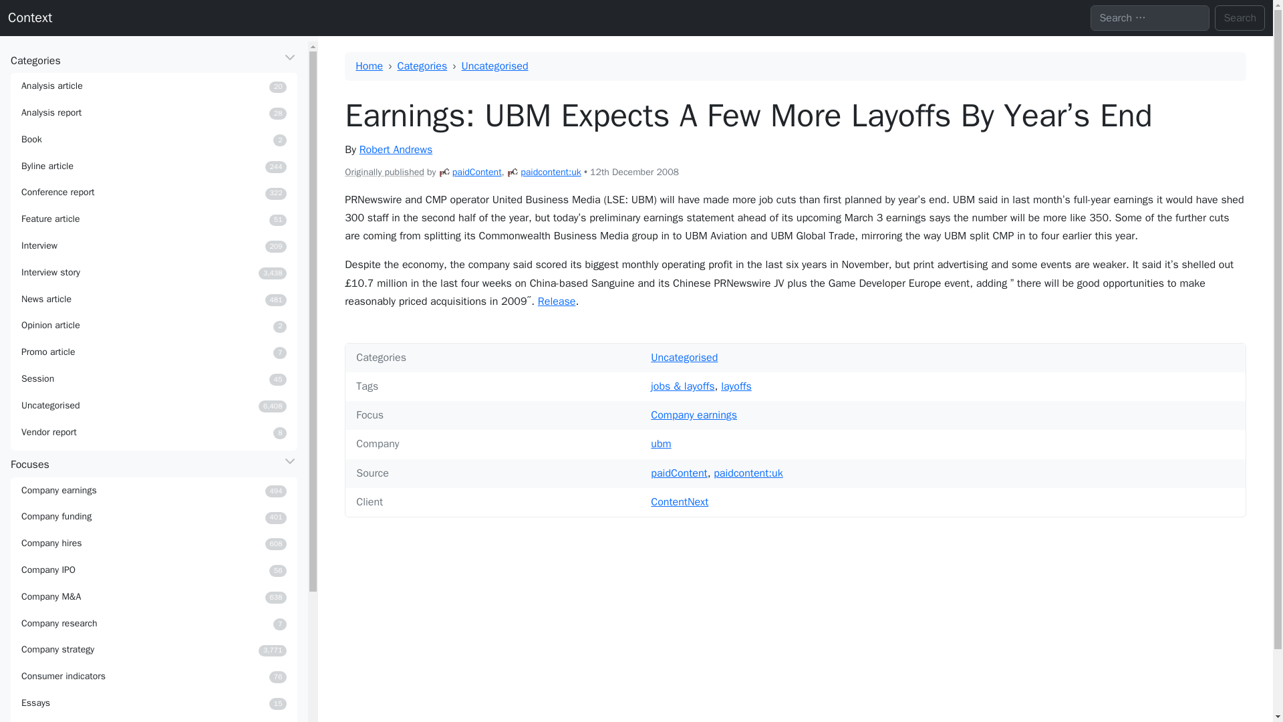  What do you see at coordinates (154, 543) in the screenshot?
I see `Posts by Robert Andrews` at bounding box center [154, 543].